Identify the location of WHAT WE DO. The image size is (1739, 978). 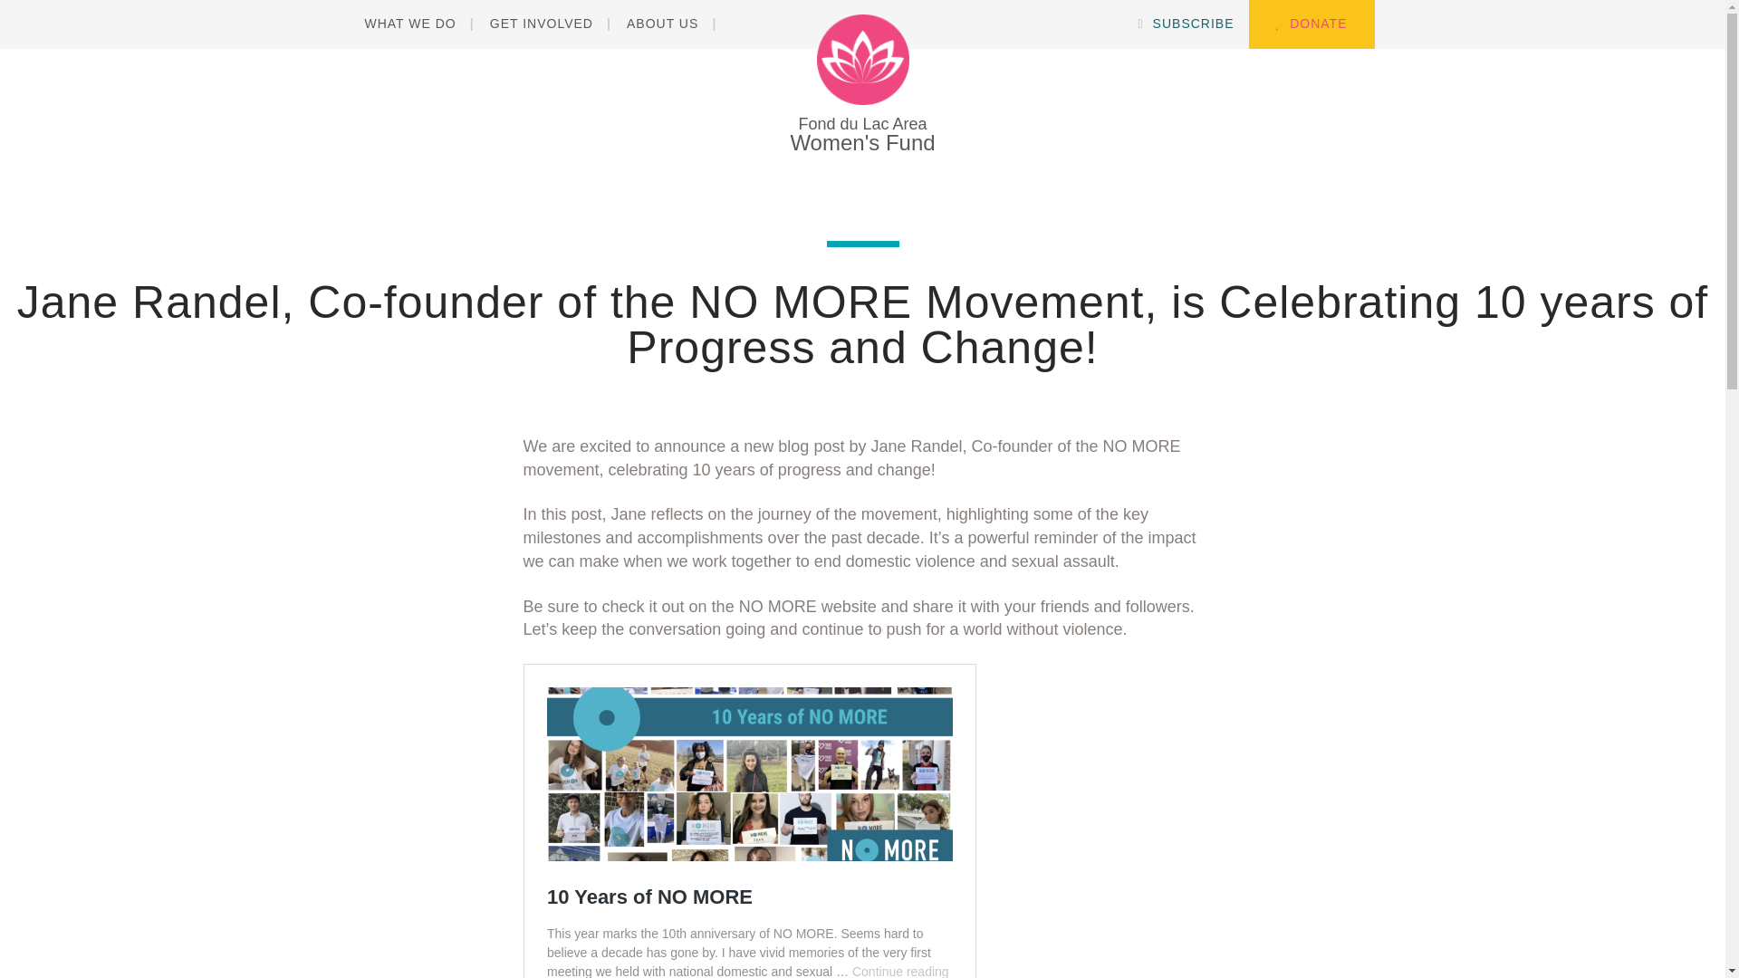
(417, 24).